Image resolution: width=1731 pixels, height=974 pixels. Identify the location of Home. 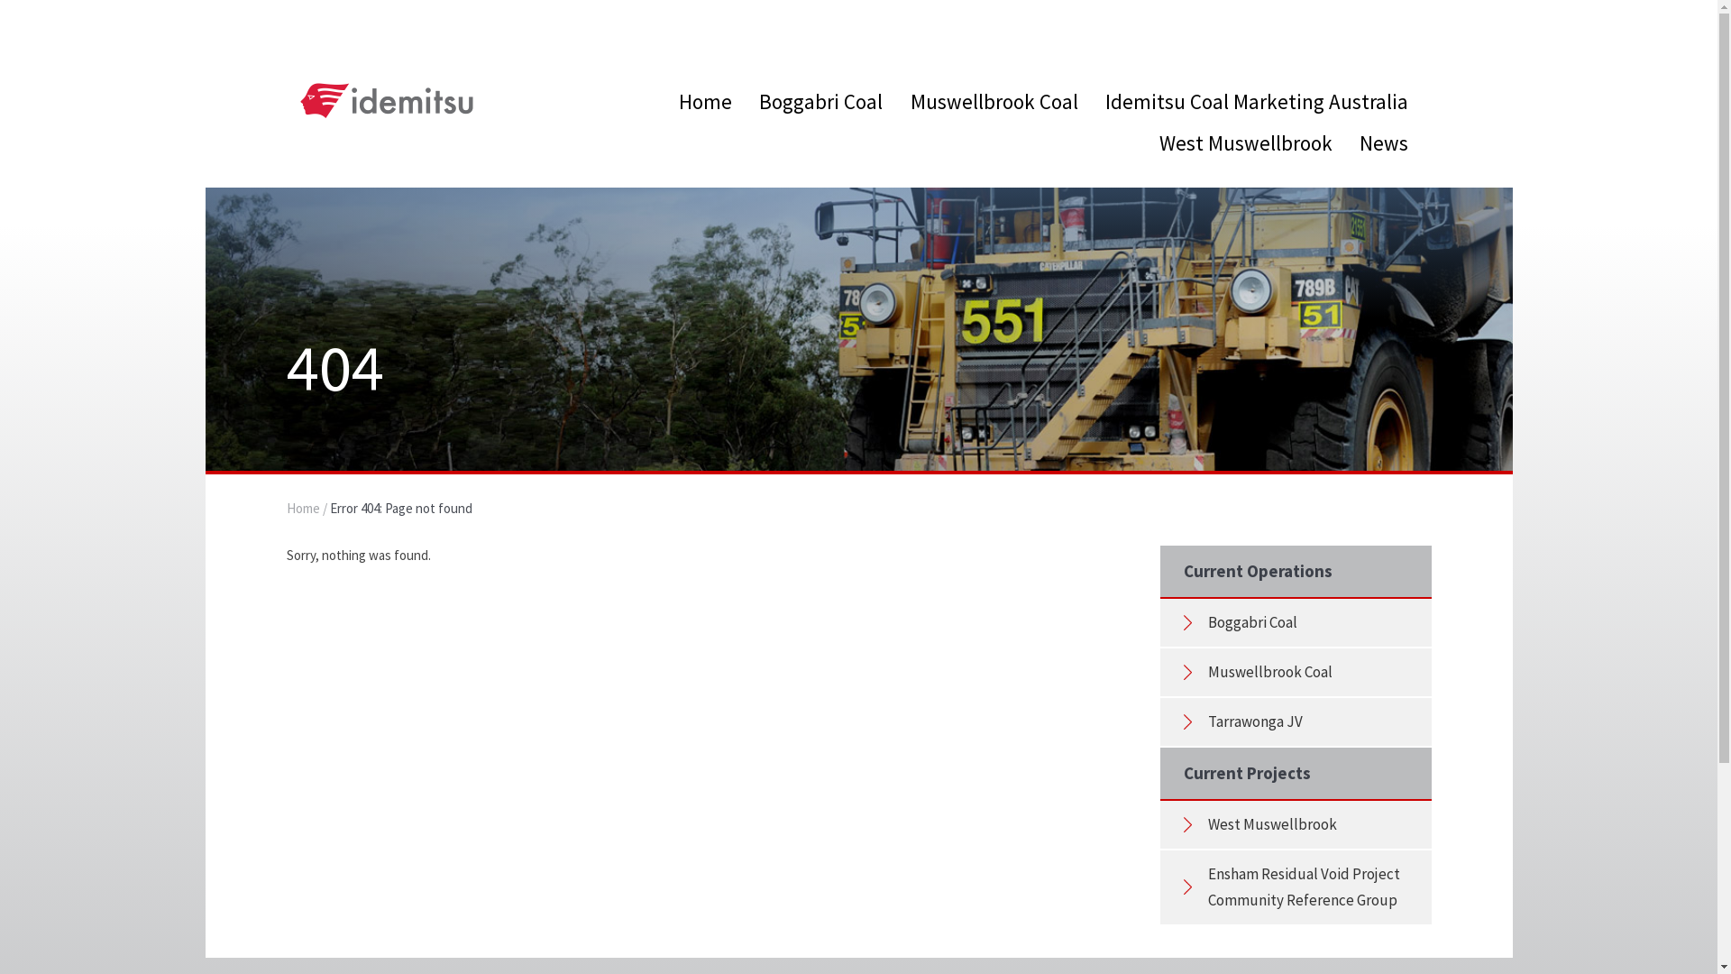
(303, 509).